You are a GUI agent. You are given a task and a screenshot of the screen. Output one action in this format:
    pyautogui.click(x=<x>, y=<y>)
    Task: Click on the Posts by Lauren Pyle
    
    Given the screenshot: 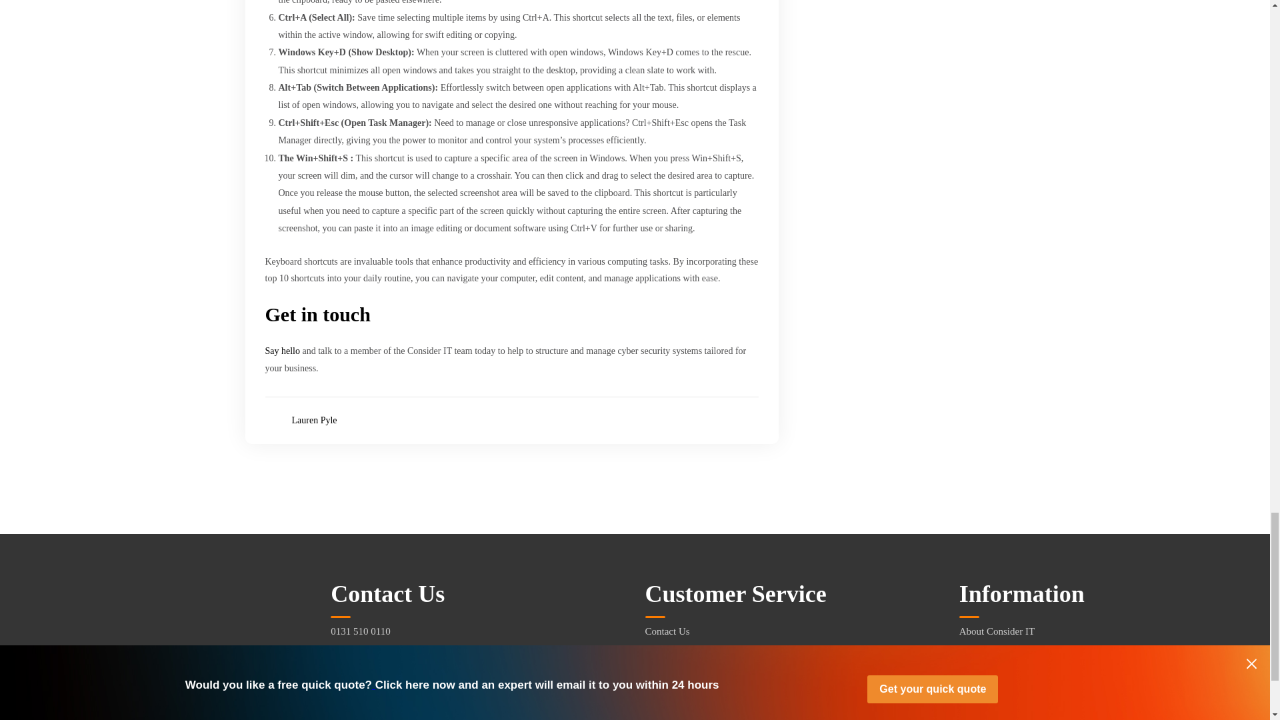 What is the action you would take?
    pyautogui.click(x=315, y=421)
    